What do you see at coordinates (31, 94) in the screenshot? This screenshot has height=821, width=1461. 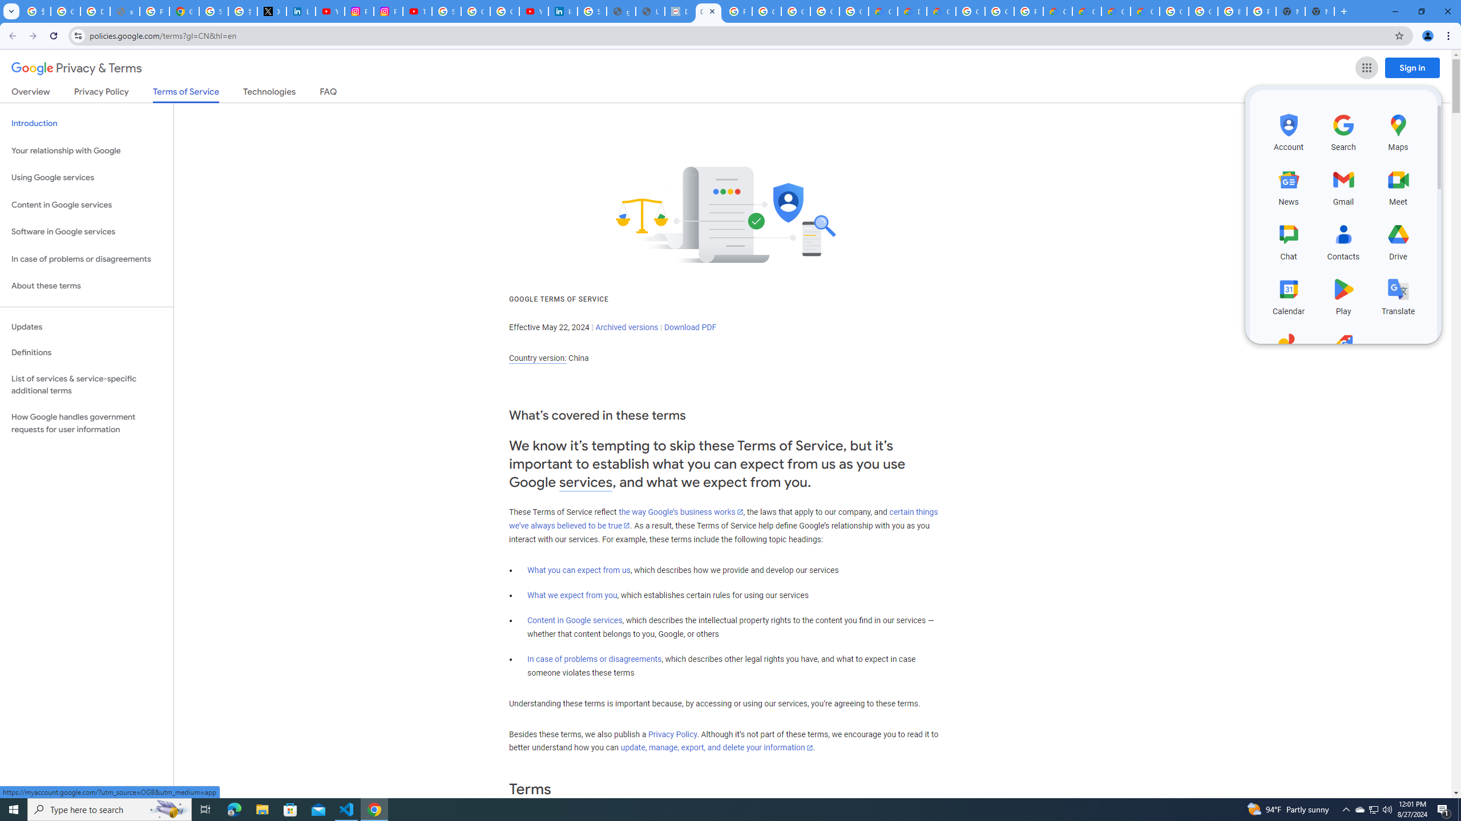 I see `Overview` at bounding box center [31, 94].